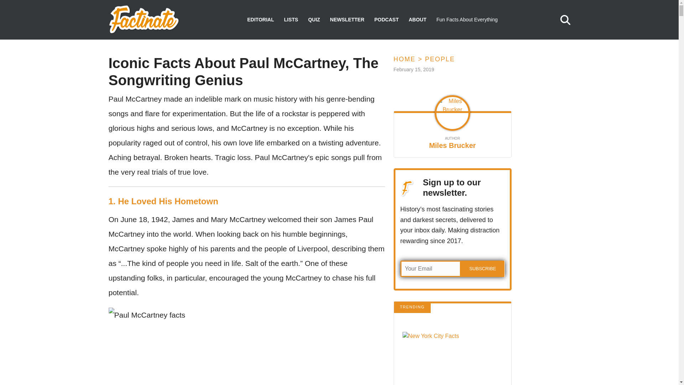  I want to click on LISTS, so click(291, 20).